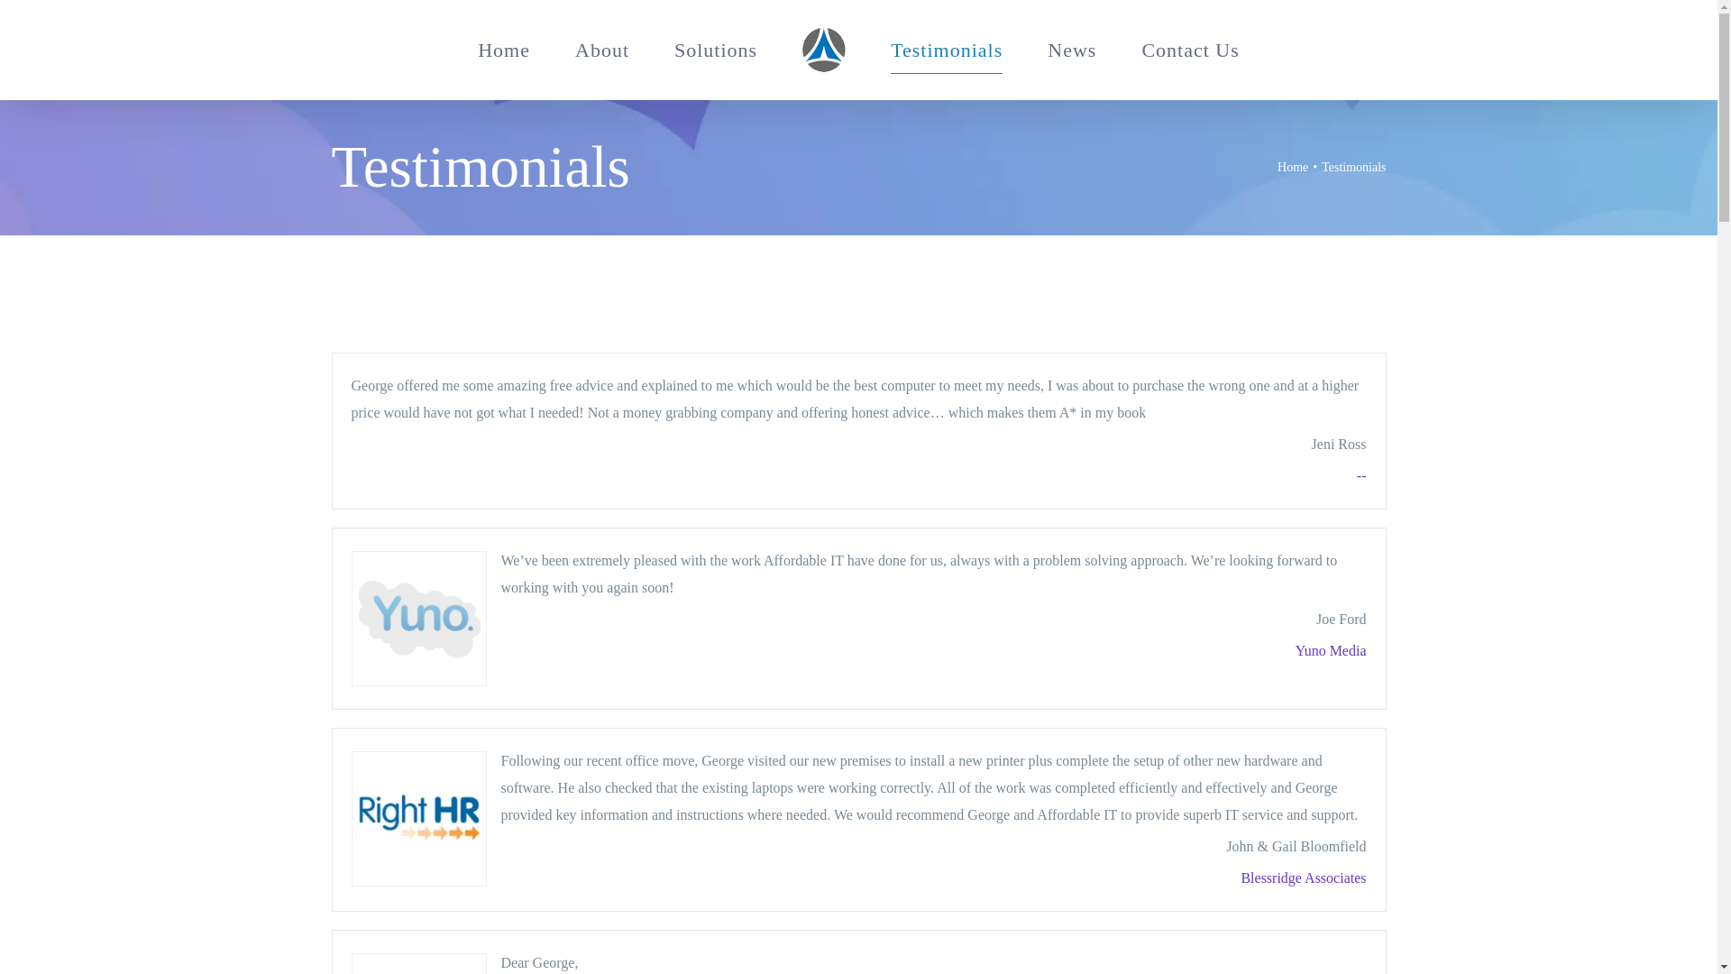 This screenshot has width=1731, height=974. Describe the element at coordinates (716, 49) in the screenshot. I see `Solutions` at that location.